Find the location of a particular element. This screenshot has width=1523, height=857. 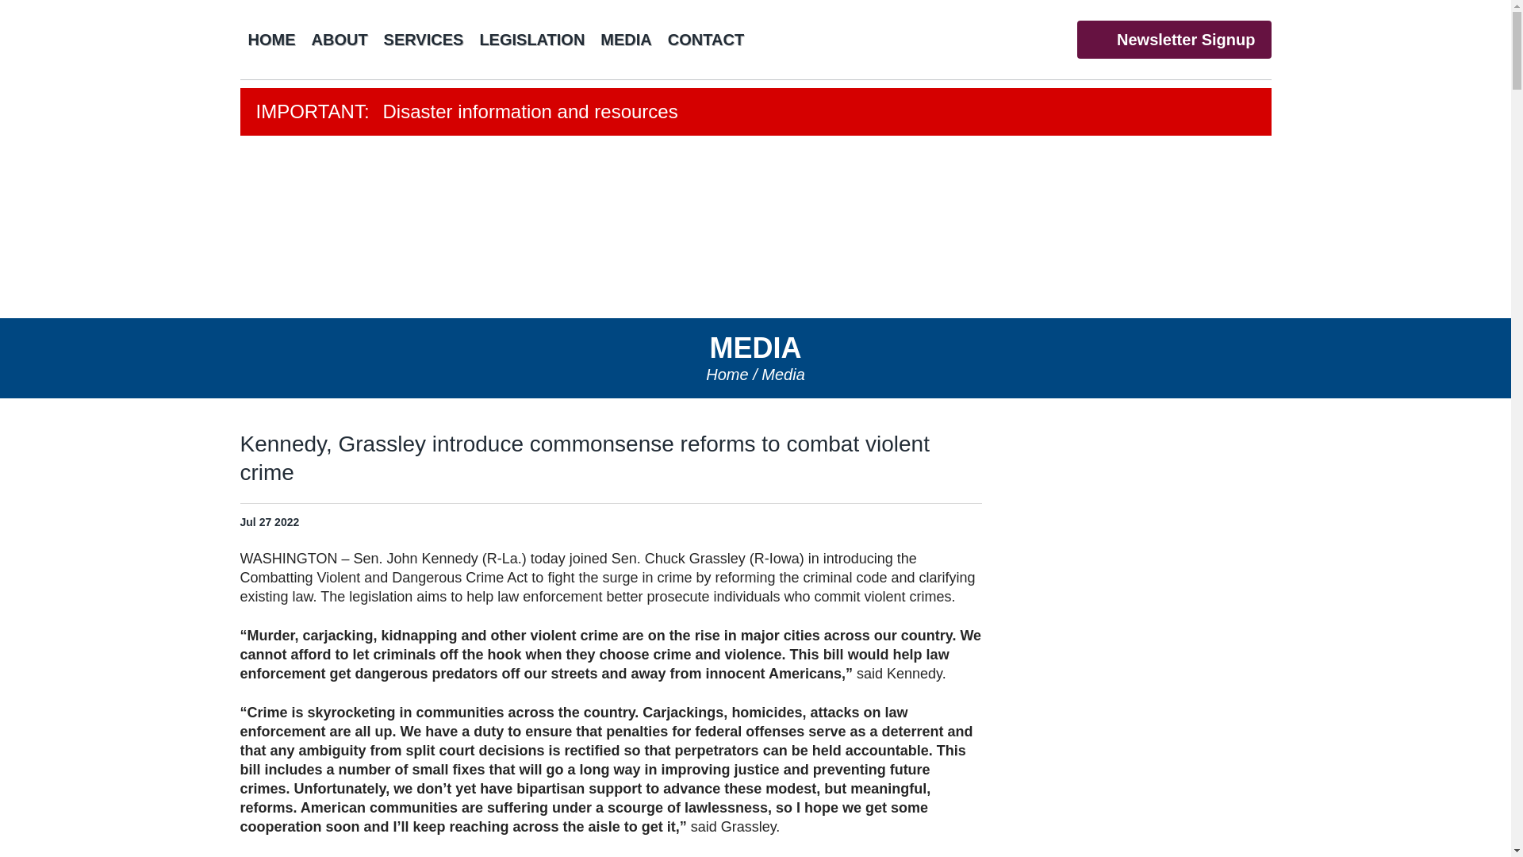

Disaster information and resources is located at coordinates (755, 111).